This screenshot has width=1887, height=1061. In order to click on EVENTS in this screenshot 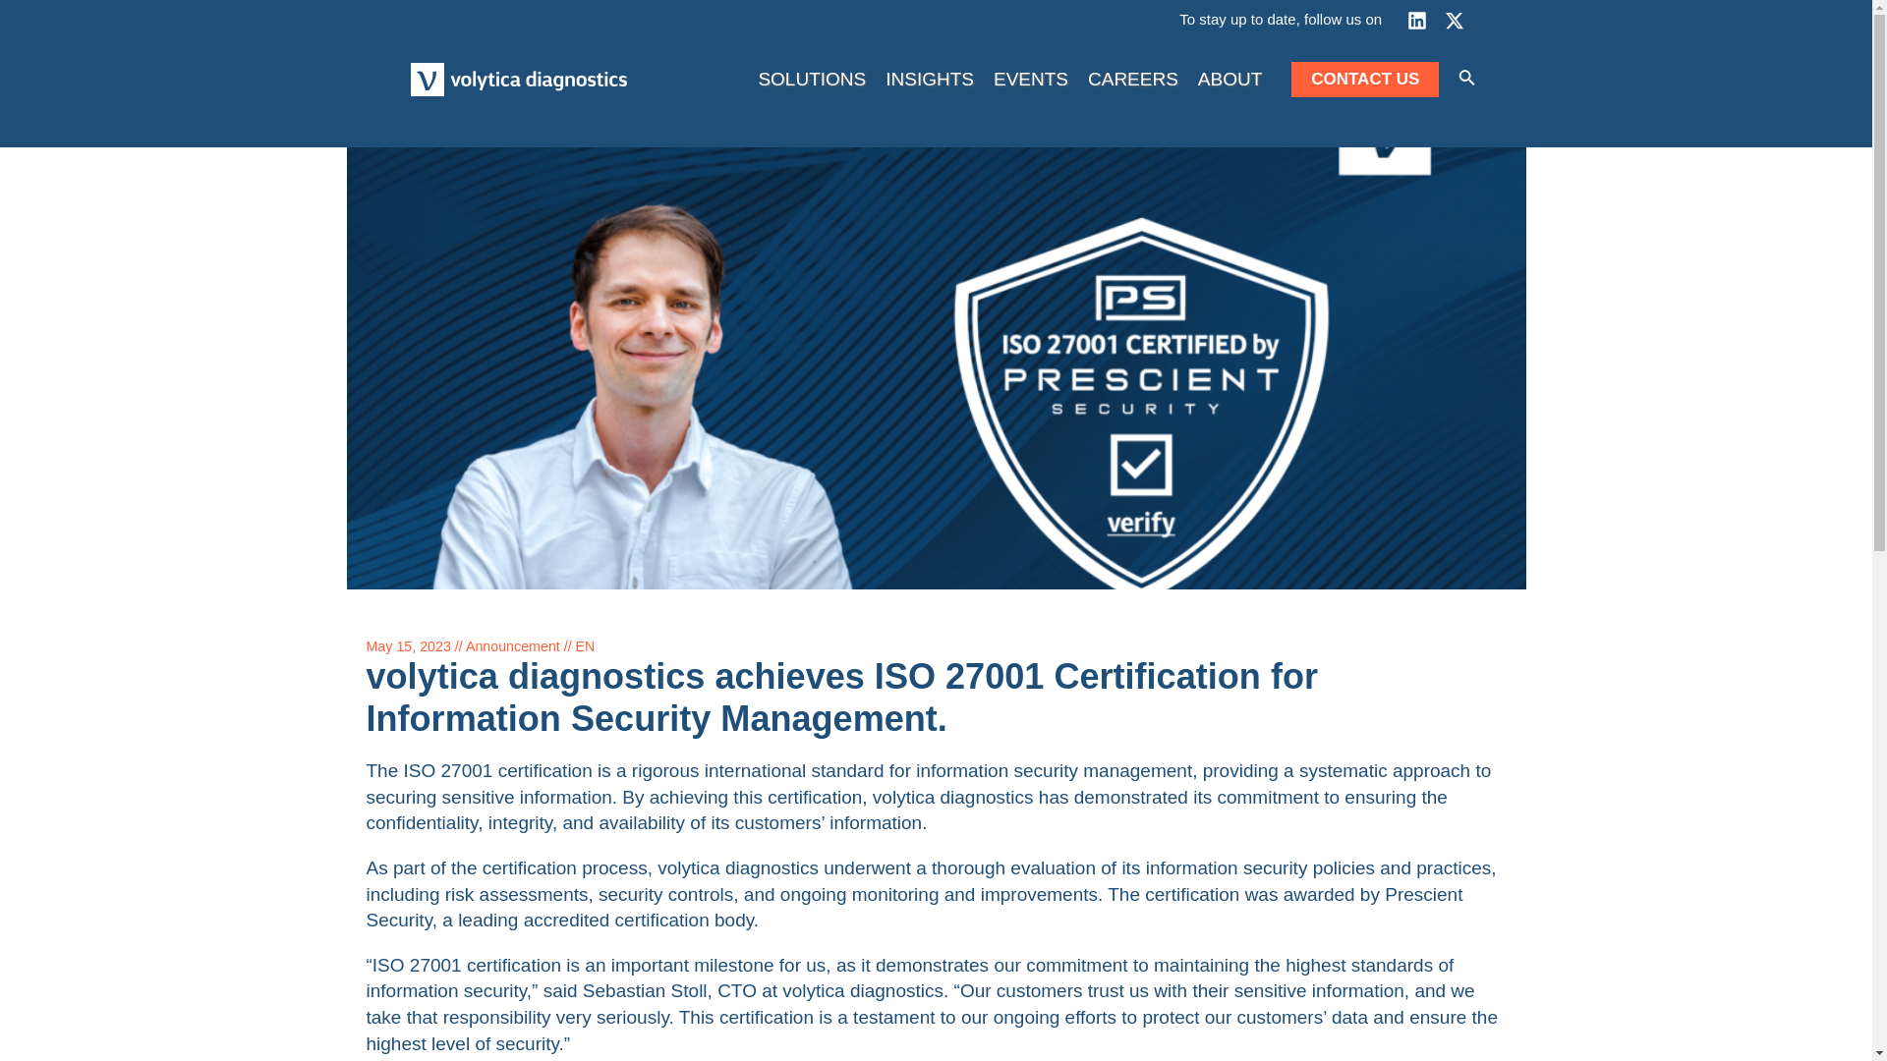, I will do `click(1030, 79)`.